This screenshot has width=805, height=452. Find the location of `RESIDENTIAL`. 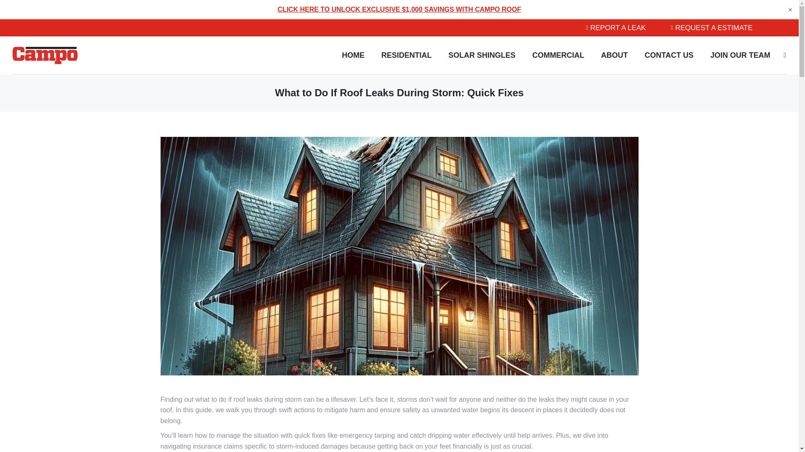

RESIDENTIAL is located at coordinates (406, 55).